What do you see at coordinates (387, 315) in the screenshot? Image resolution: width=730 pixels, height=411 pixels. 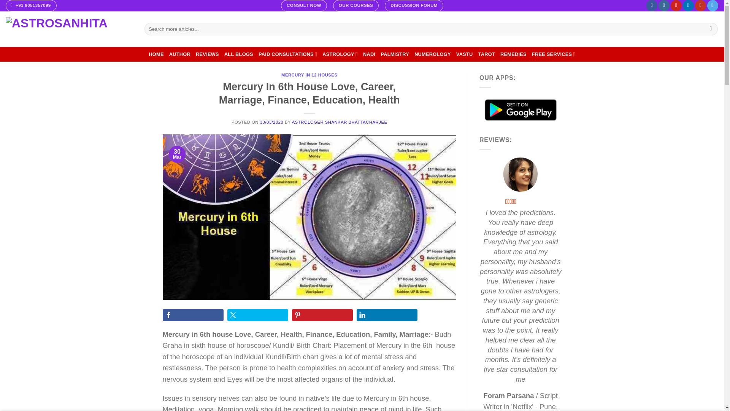 I see `Share on LinkedIn` at bounding box center [387, 315].